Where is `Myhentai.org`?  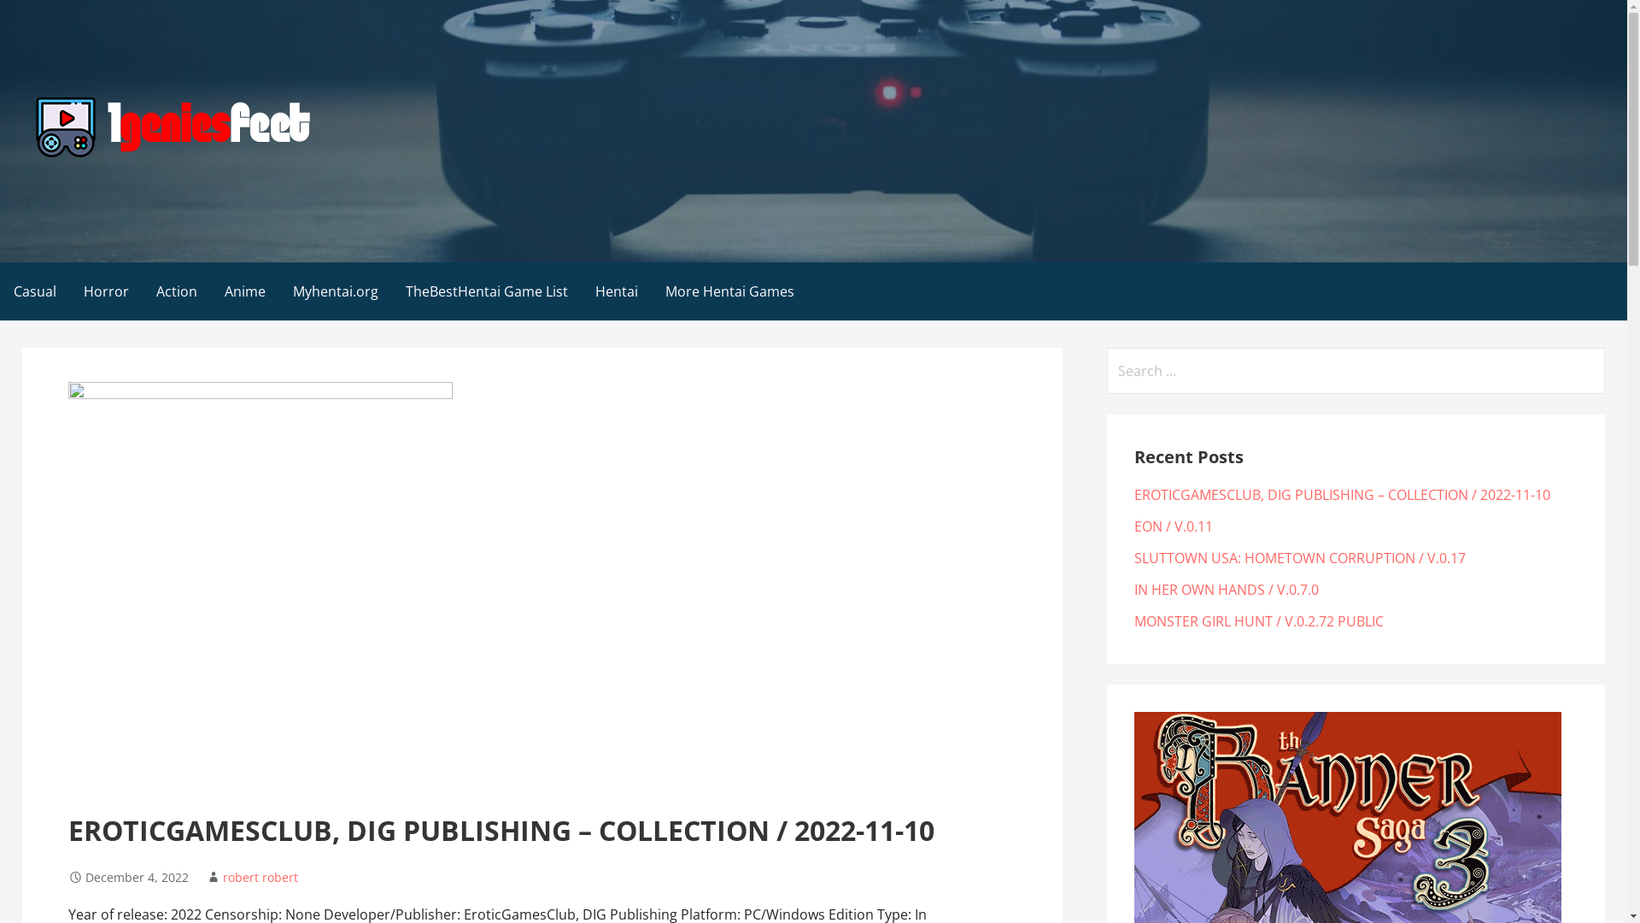 Myhentai.org is located at coordinates (336, 291).